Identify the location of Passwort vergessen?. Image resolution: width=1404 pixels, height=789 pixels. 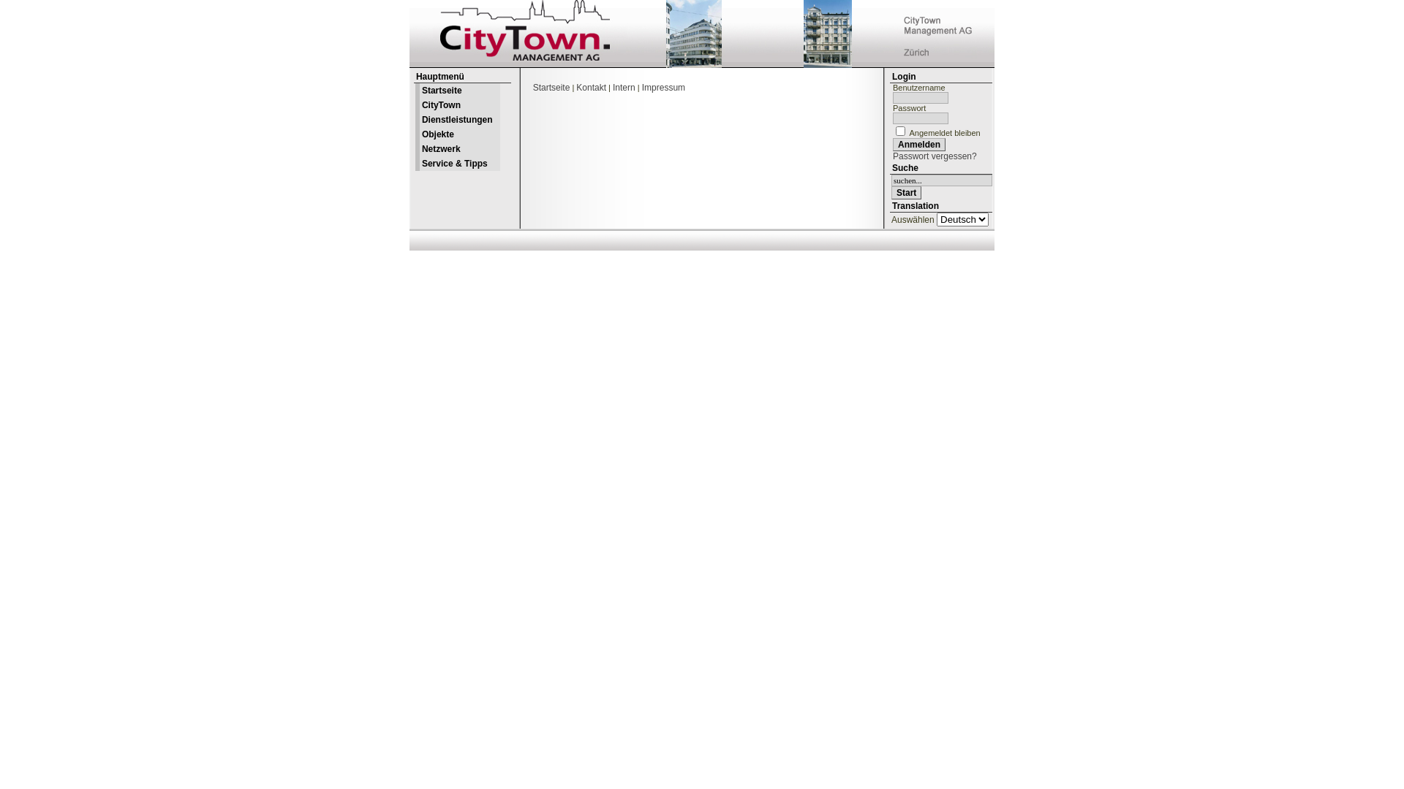
(935, 156).